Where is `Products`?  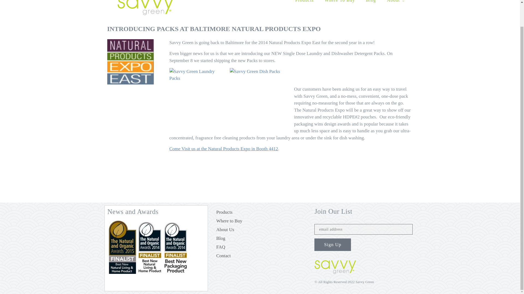 Products is located at coordinates (304, 3).